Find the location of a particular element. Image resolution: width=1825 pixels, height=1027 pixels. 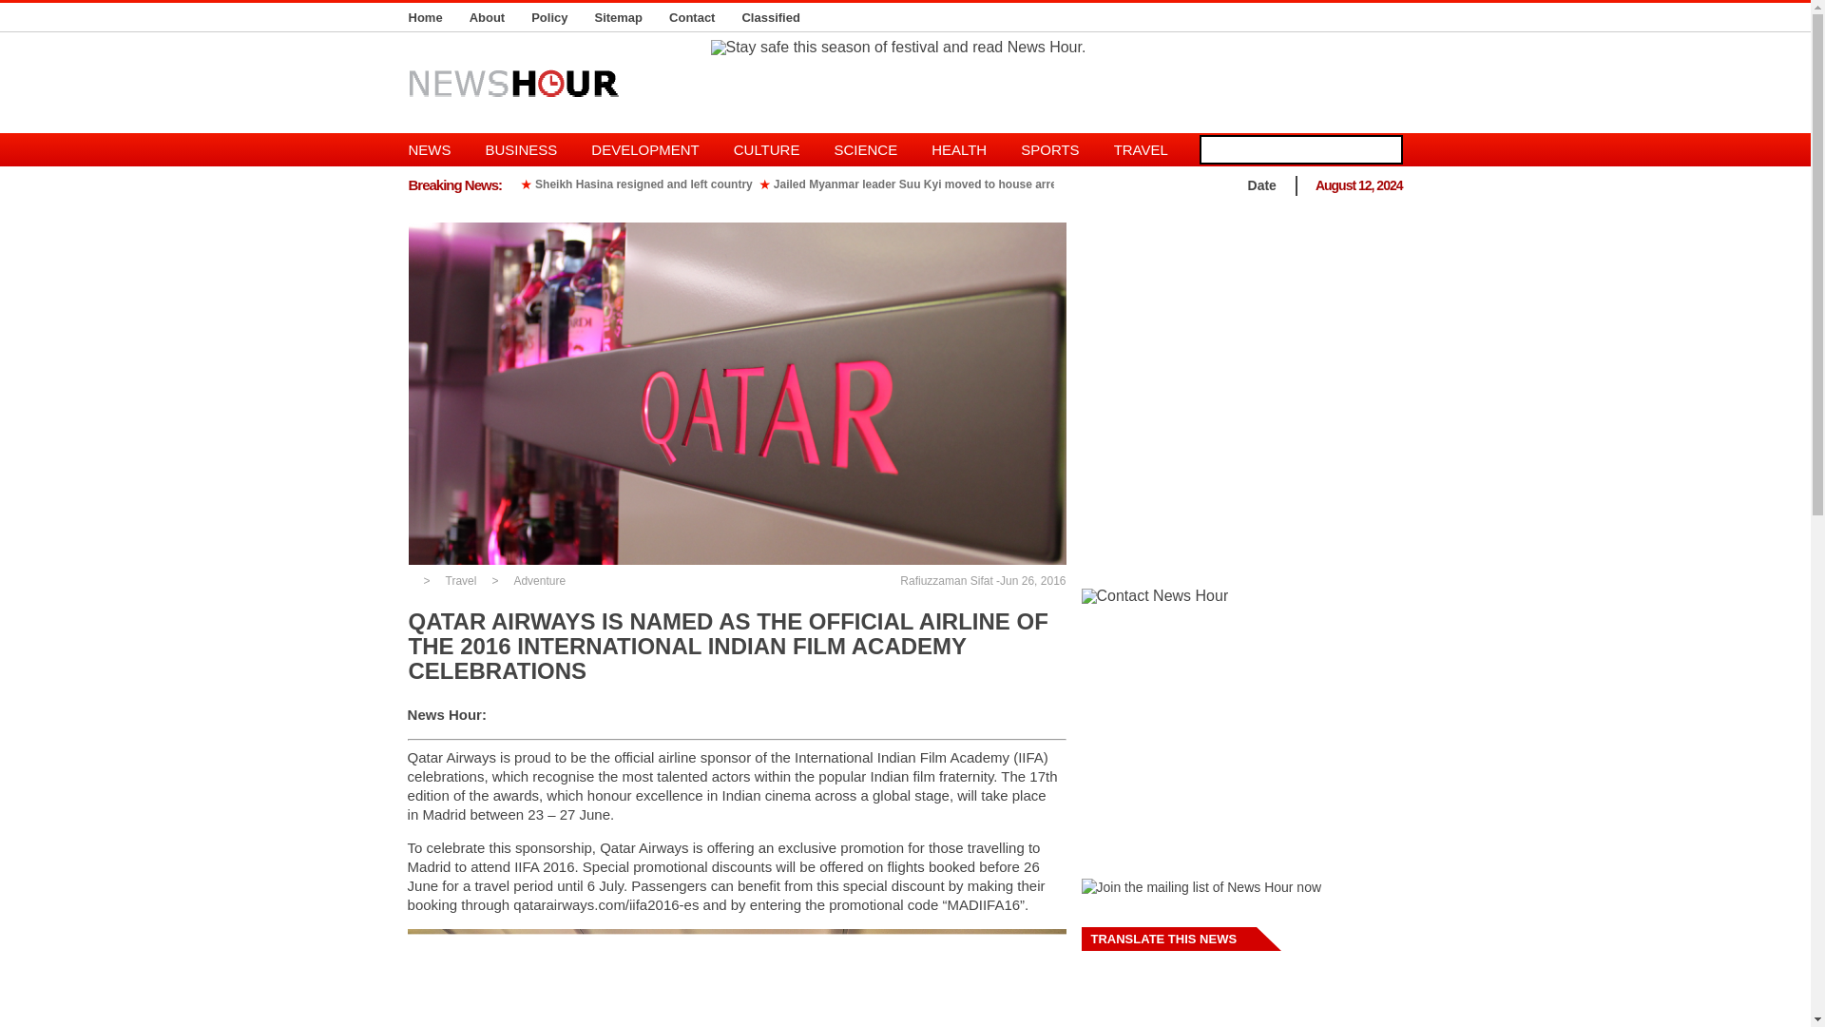

NEWS is located at coordinates (439, 149).